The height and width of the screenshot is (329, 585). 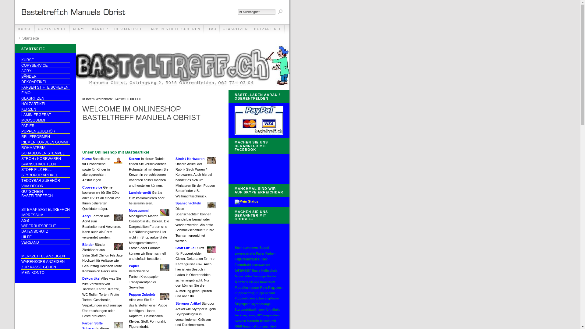 What do you see at coordinates (211, 29) in the screenshot?
I see `FIMO` at bounding box center [211, 29].